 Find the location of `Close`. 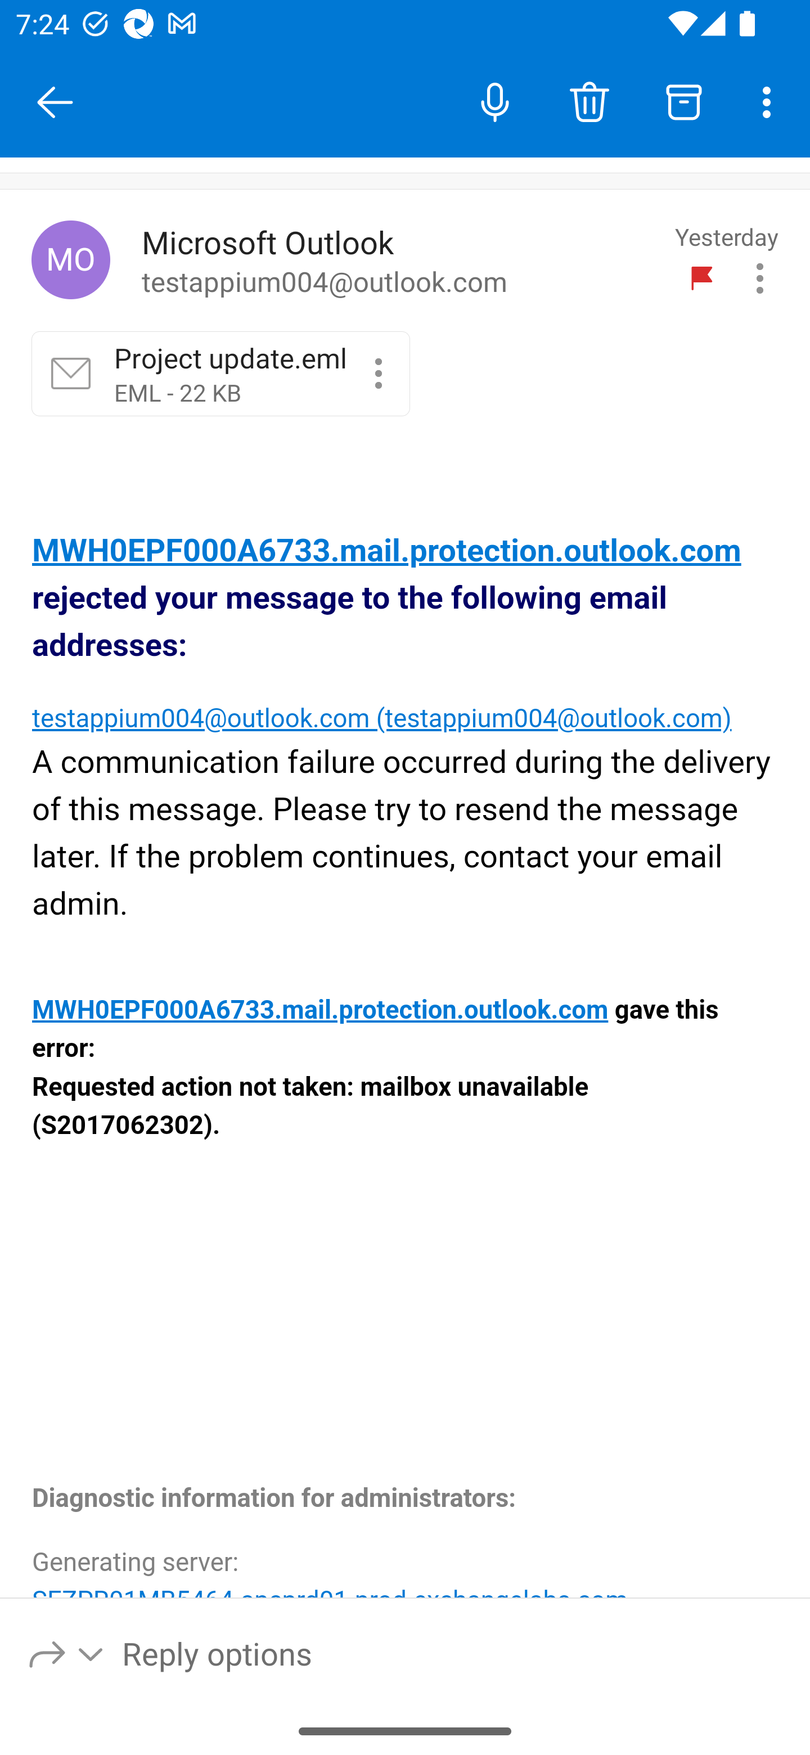

Close is located at coordinates (55, 102).